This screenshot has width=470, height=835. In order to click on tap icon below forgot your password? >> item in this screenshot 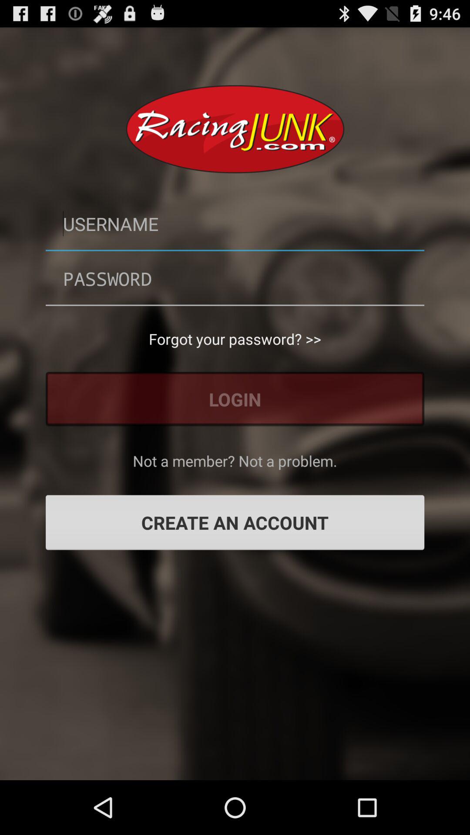, I will do `click(235, 399)`.